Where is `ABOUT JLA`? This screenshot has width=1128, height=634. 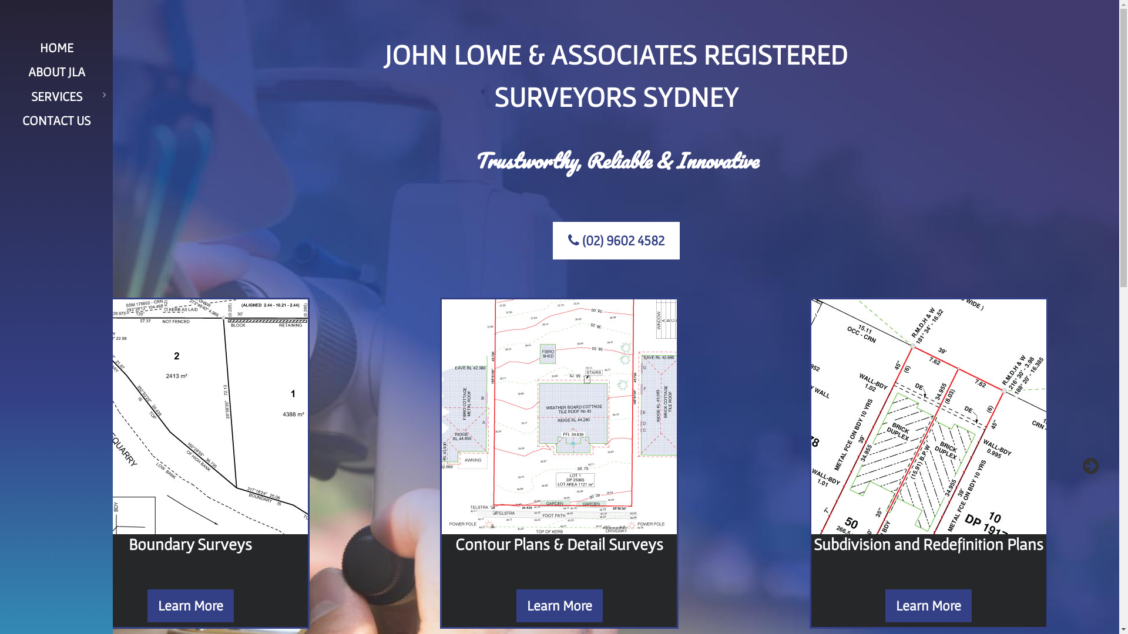
ABOUT JLA is located at coordinates (56, 72).